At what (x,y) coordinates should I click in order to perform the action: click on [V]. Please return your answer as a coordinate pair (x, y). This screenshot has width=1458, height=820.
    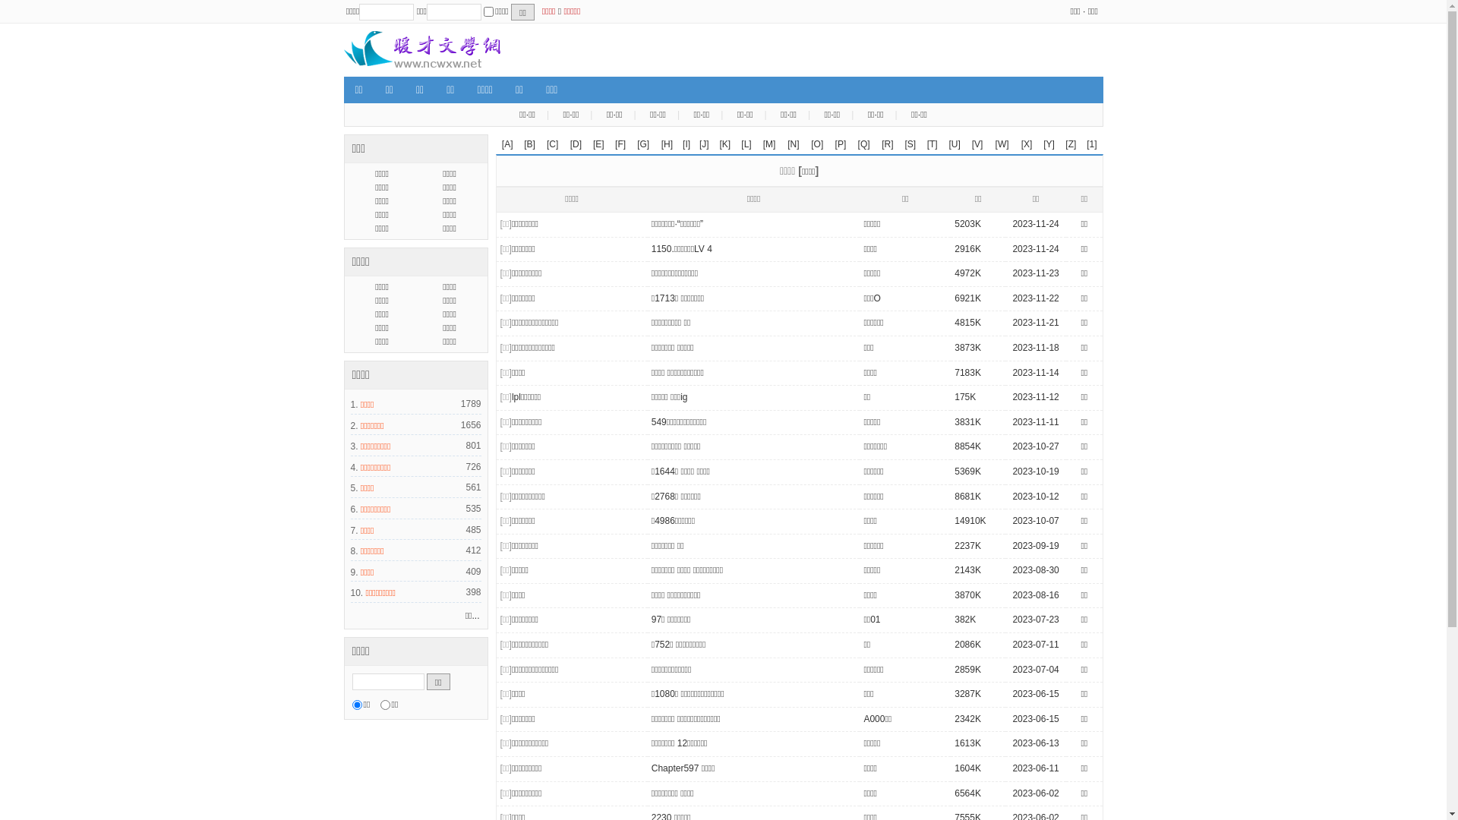
    Looking at the image, I should click on (978, 144).